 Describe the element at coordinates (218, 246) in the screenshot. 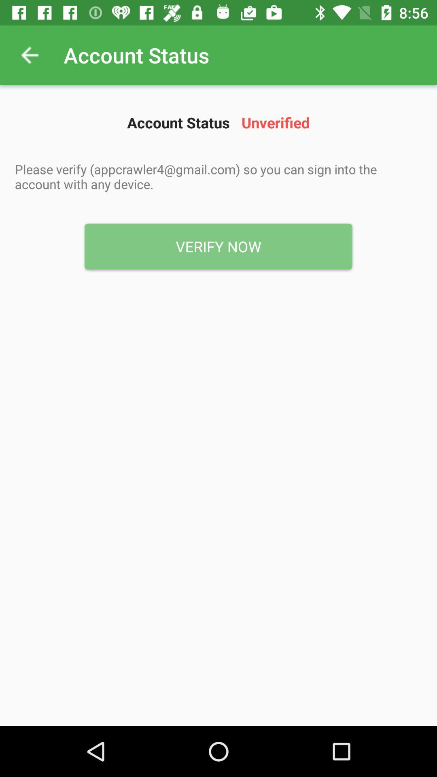

I see `choose the verify now icon` at that location.